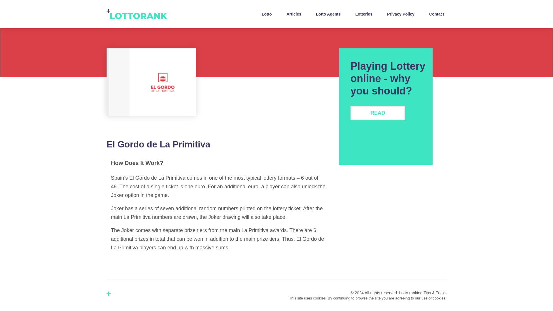 This screenshot has height=311, width=553. I want to click on Lotto, so click(267, 14).